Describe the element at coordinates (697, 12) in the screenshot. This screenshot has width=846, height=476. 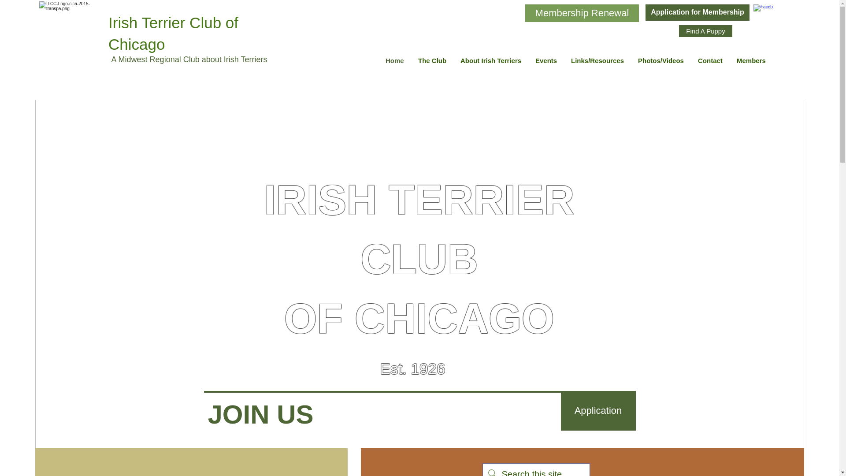
I see `Application for Membership` at that location.